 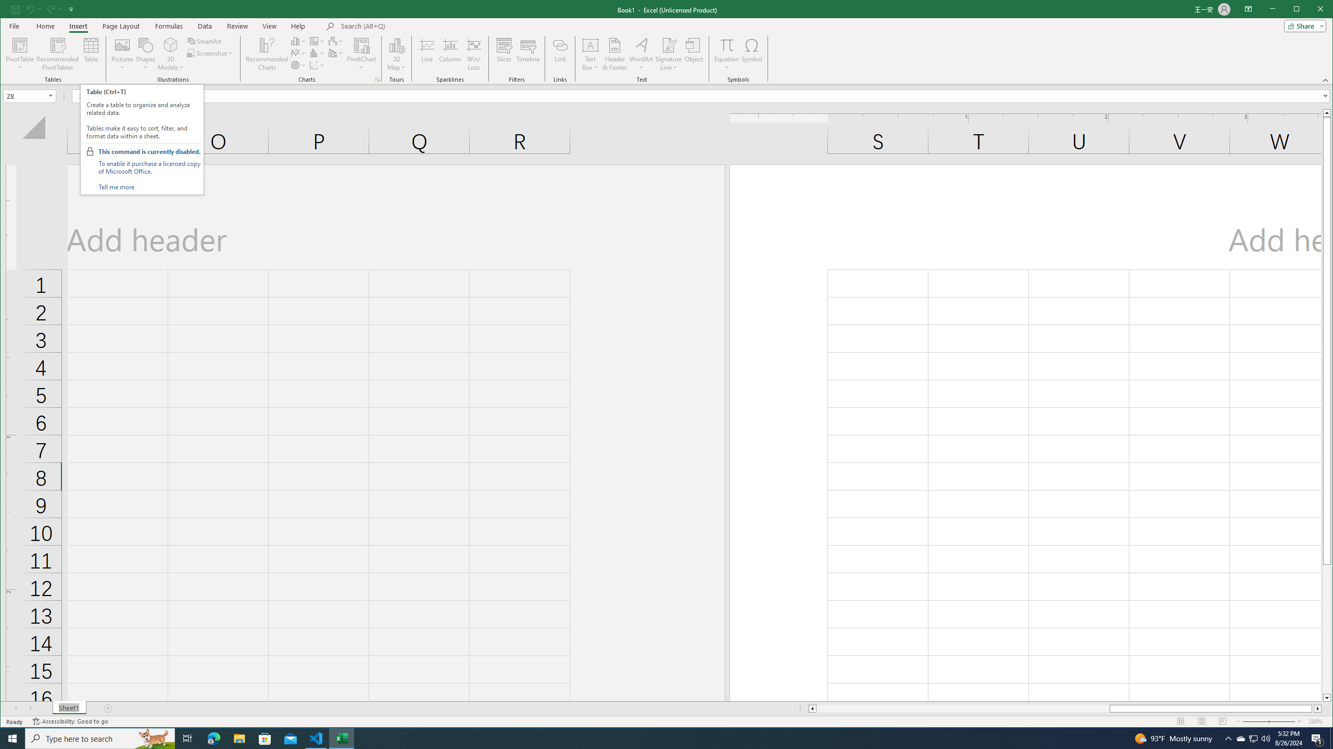 What do you see at coordinates (187, 739) in the screenshot?
I see `Task View` at bounding box center [187, 739].